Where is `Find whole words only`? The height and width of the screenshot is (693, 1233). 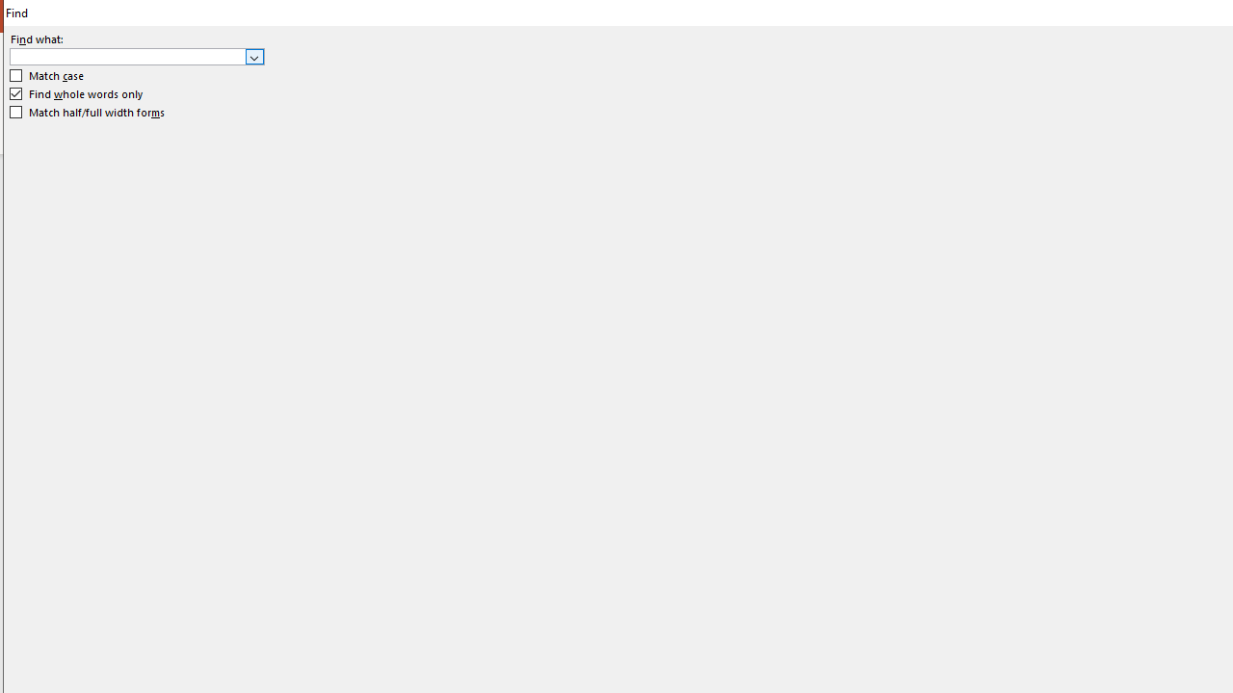
Find whole words only is located at coordinates (77, 94).